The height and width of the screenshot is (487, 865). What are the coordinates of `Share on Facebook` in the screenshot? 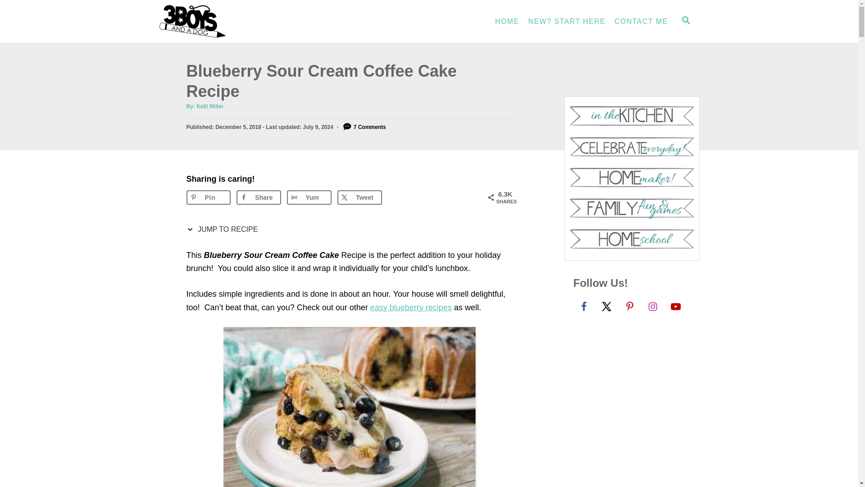 It's located at (259, 198).